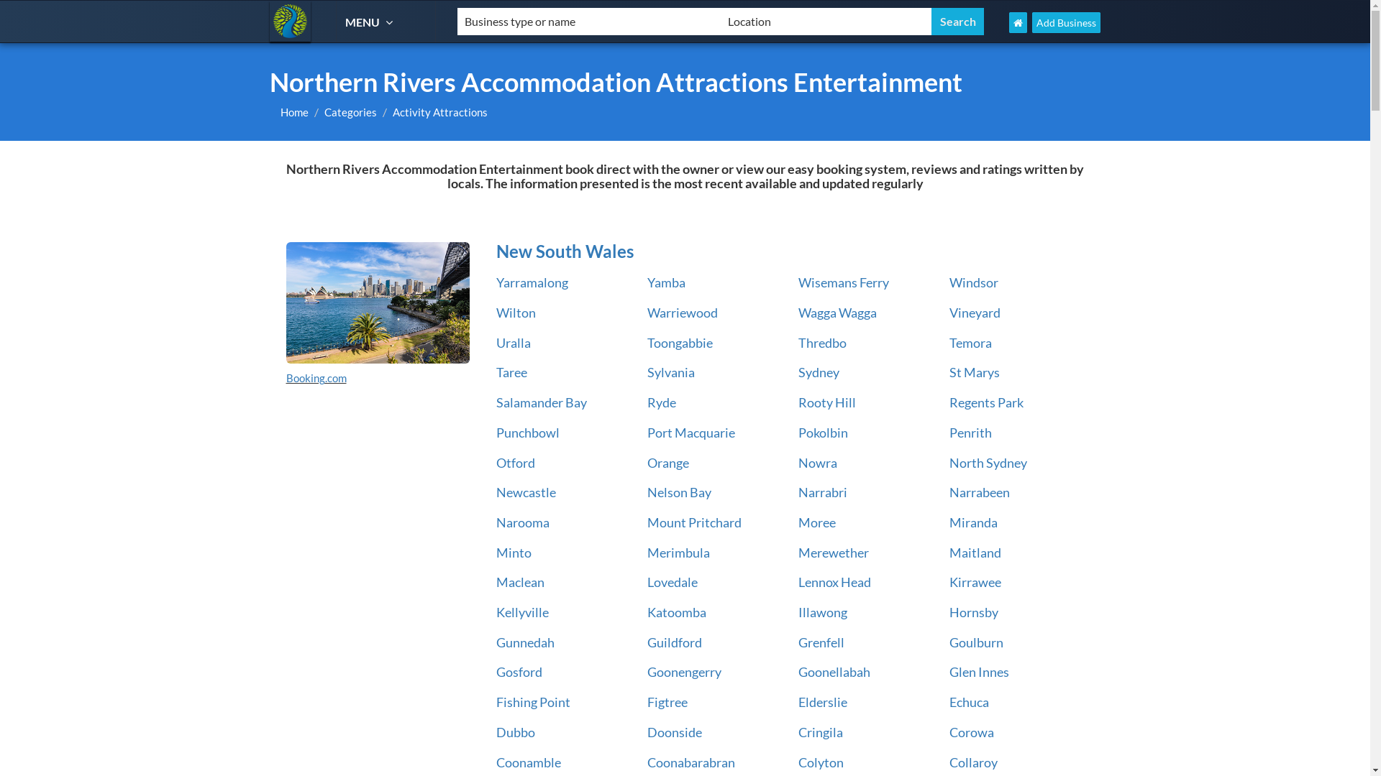 Image resolution: width=1381 pixels, height=776 pixels. What do you see at coordinates (974, 762) in the screenshot?
I see `Collaroy` at bounding box center [974, 762].